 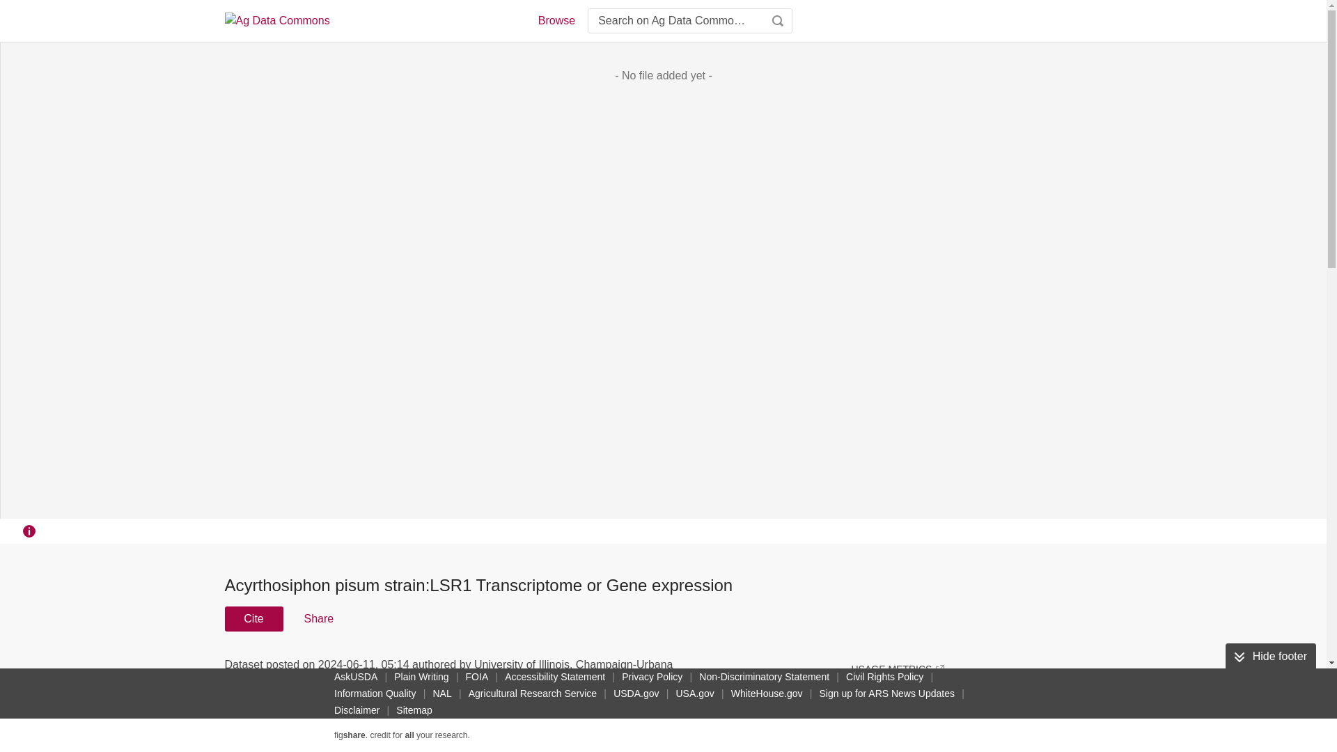 What do you see at coordinates (897, 668) in the screenshot?
I see `USAGE METRICS` at bounding box center [897, 668].